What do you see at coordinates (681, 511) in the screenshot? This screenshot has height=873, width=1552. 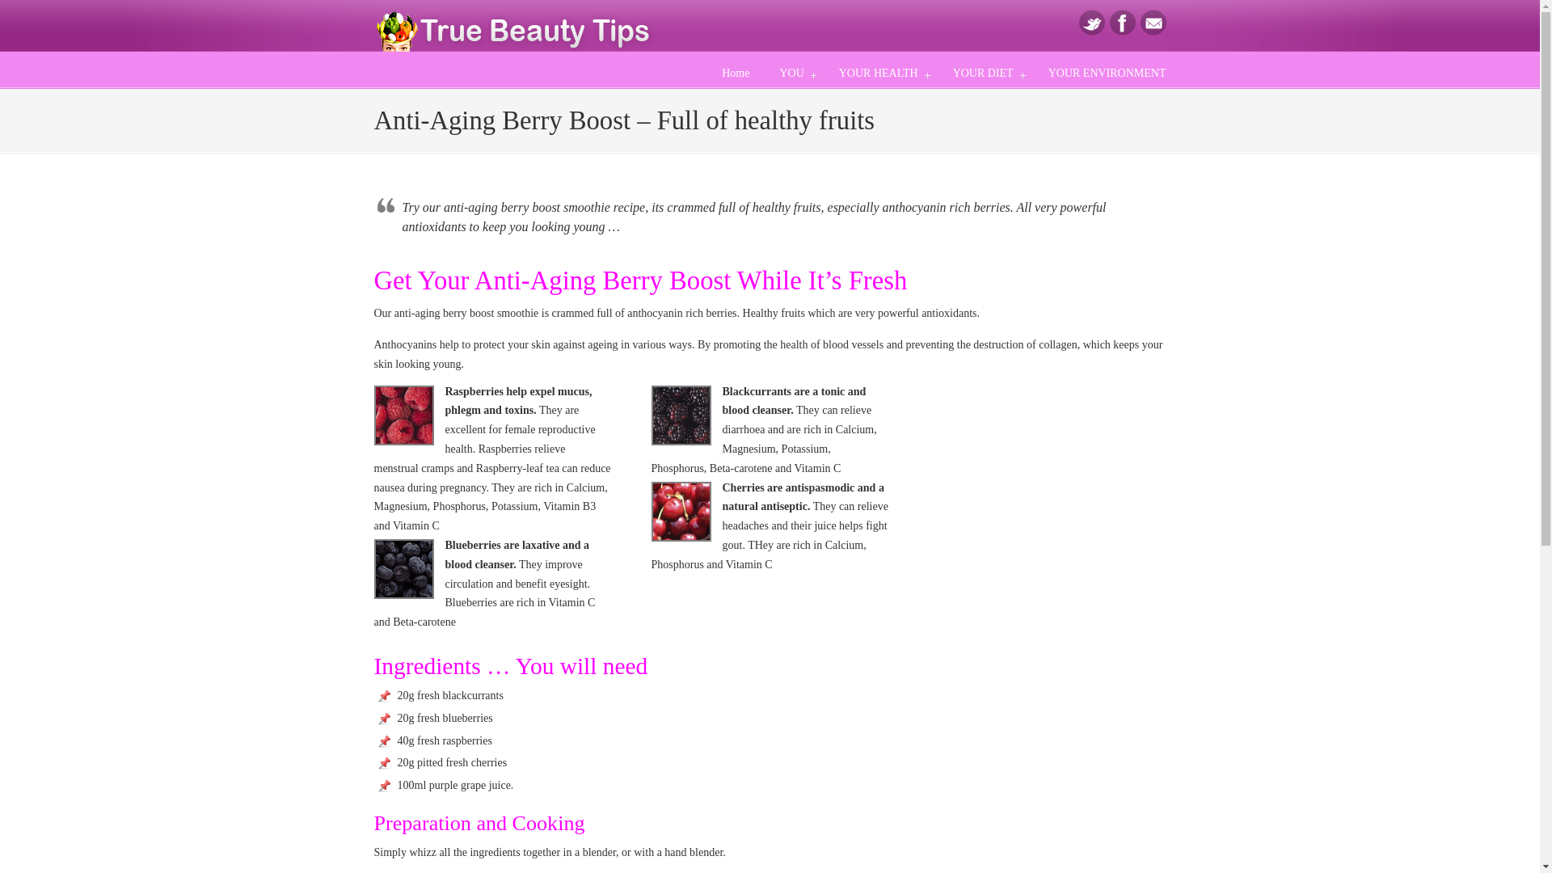 I see `Anti-Aging Berry Boost` at bounding box center [681, 511].